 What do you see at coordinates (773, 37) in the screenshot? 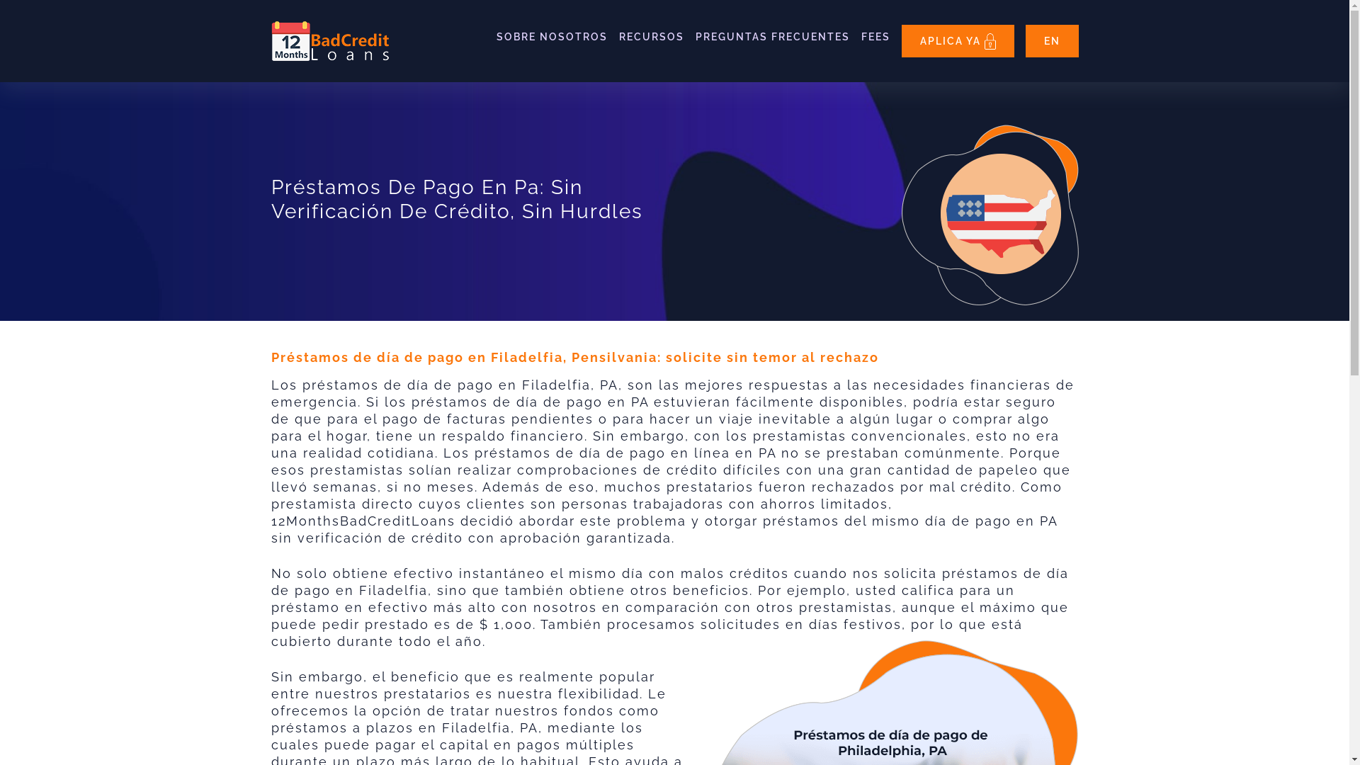
I see `PREGUNTAS FRECUENTES` at bounding box center [773, 37].